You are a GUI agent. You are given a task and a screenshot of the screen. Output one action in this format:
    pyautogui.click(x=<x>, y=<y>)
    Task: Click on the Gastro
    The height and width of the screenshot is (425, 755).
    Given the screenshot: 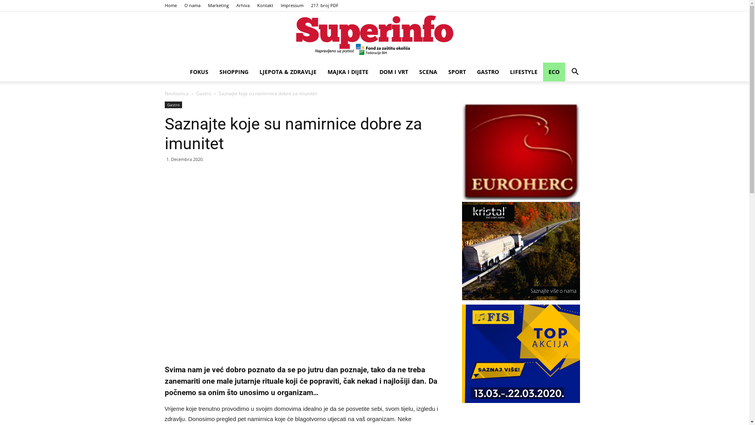 What is the action you would take?
    pyautogui.click(x=203, y=94)
    